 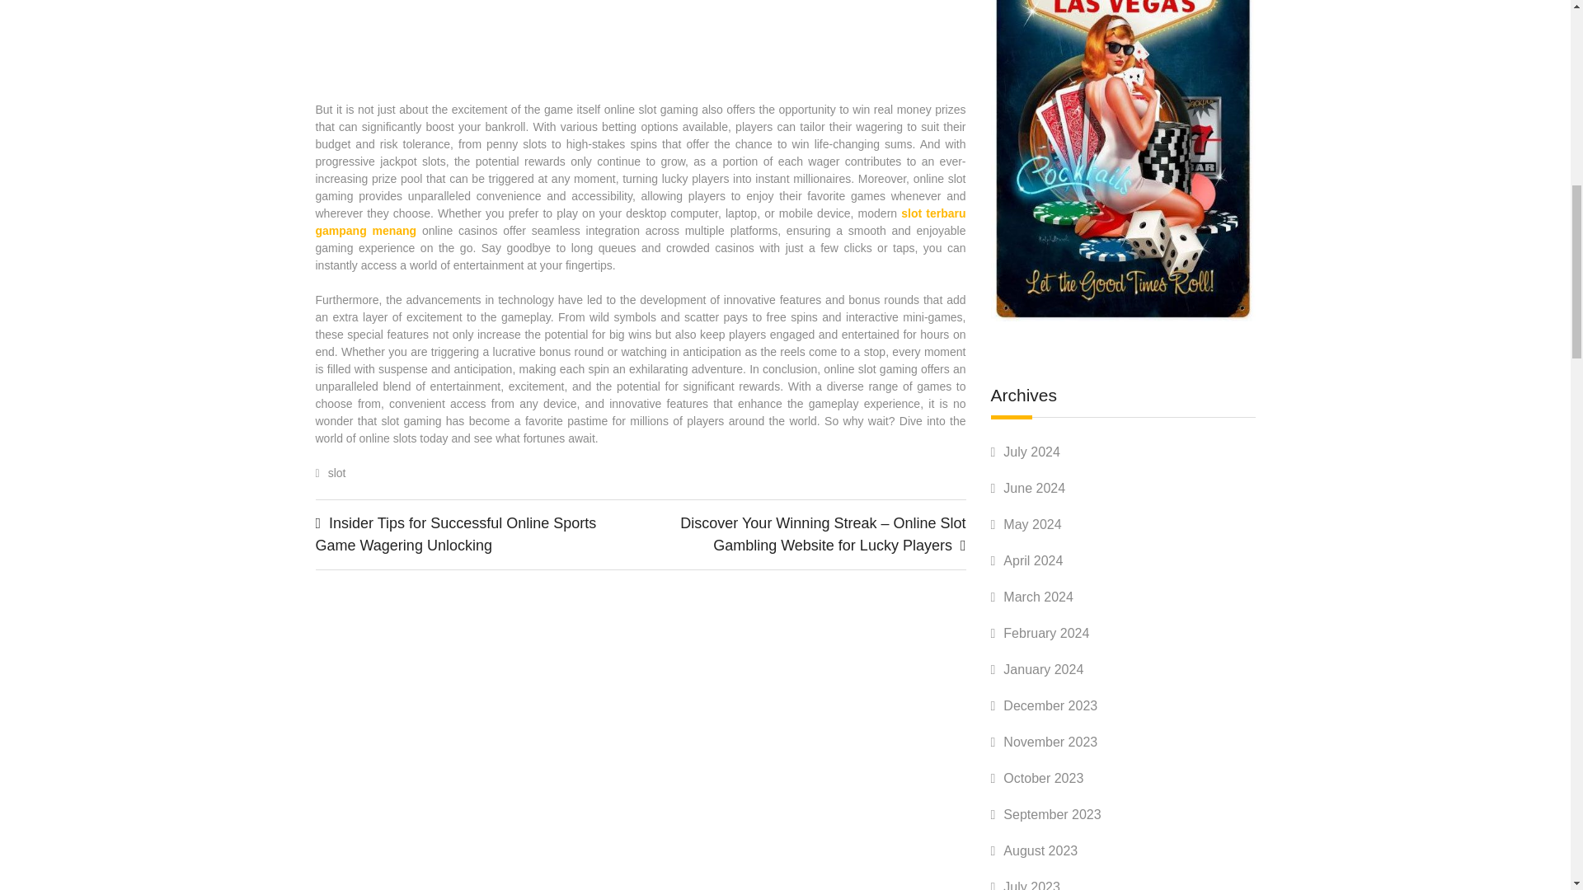 What do you see at coordinates (1045, 633) in the screenshot?
I see `February 2024` at bounding box center [1045, 633].